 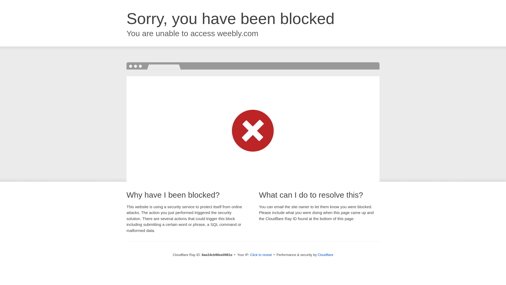 I want to click on Click to reveal, so click(x=261, y=255).